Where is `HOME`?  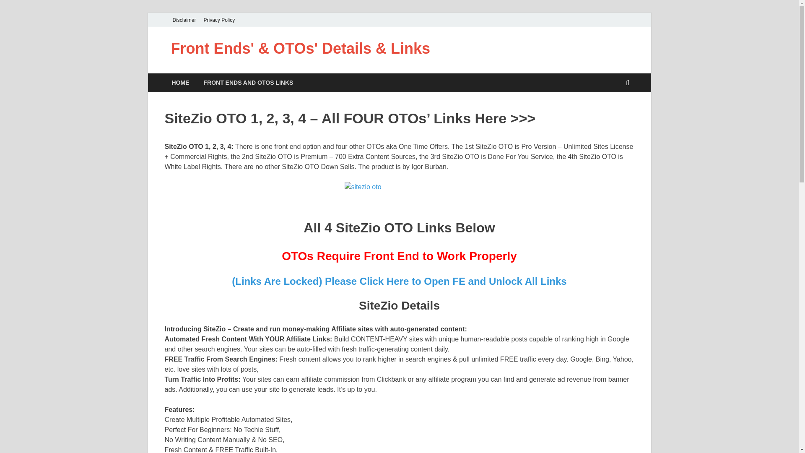
HOME is located at coordinates (180, 83).